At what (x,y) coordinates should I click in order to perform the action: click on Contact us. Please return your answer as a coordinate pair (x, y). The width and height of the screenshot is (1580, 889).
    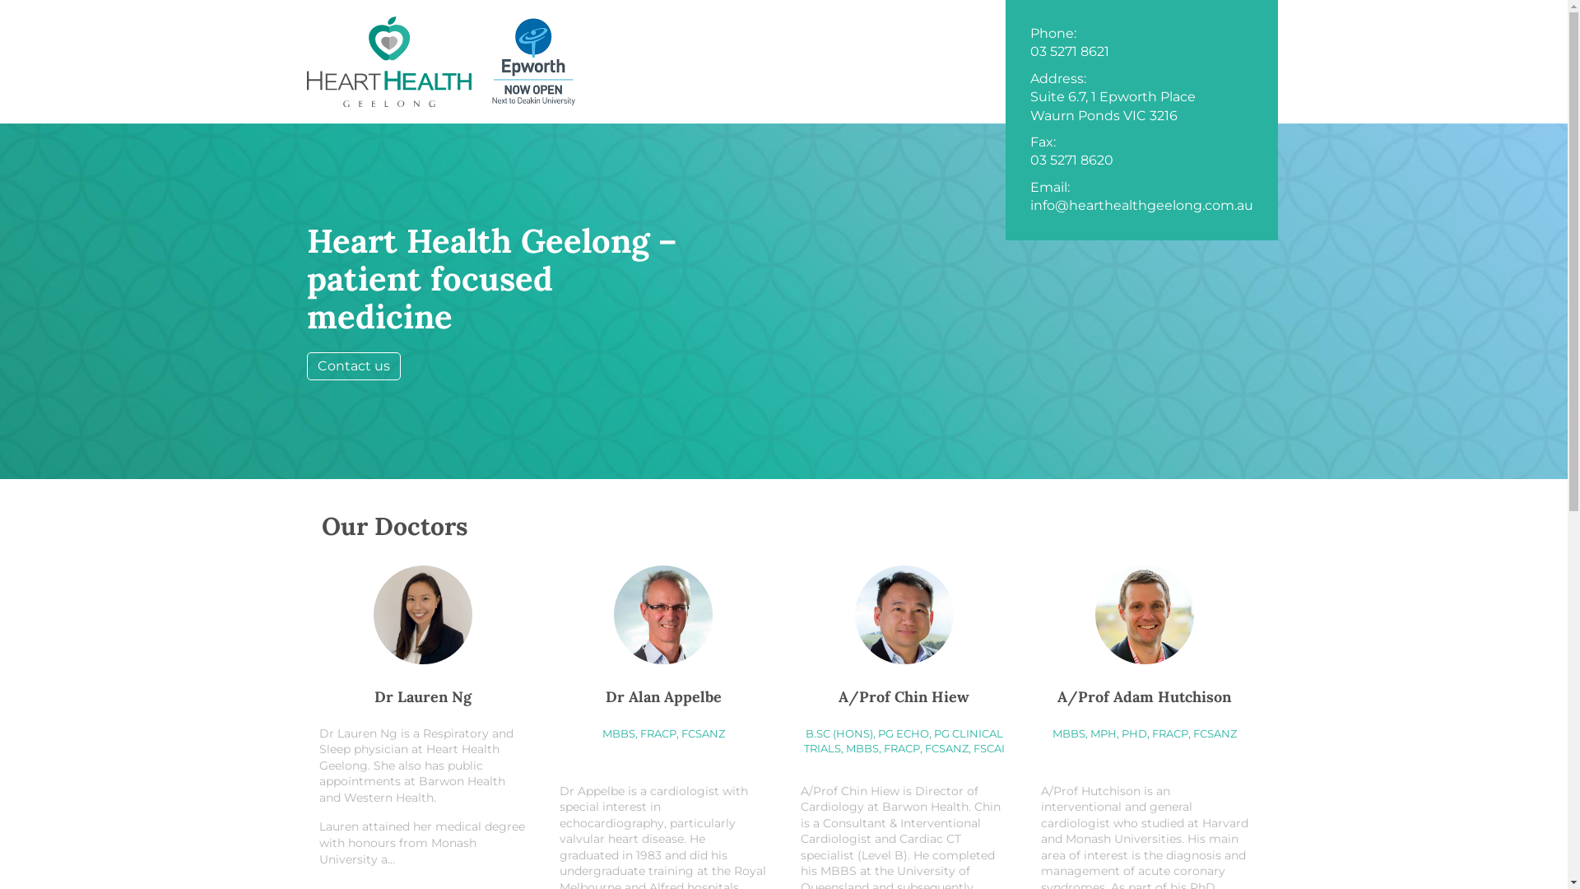
    Looking at the image, I should click on (353, 366).